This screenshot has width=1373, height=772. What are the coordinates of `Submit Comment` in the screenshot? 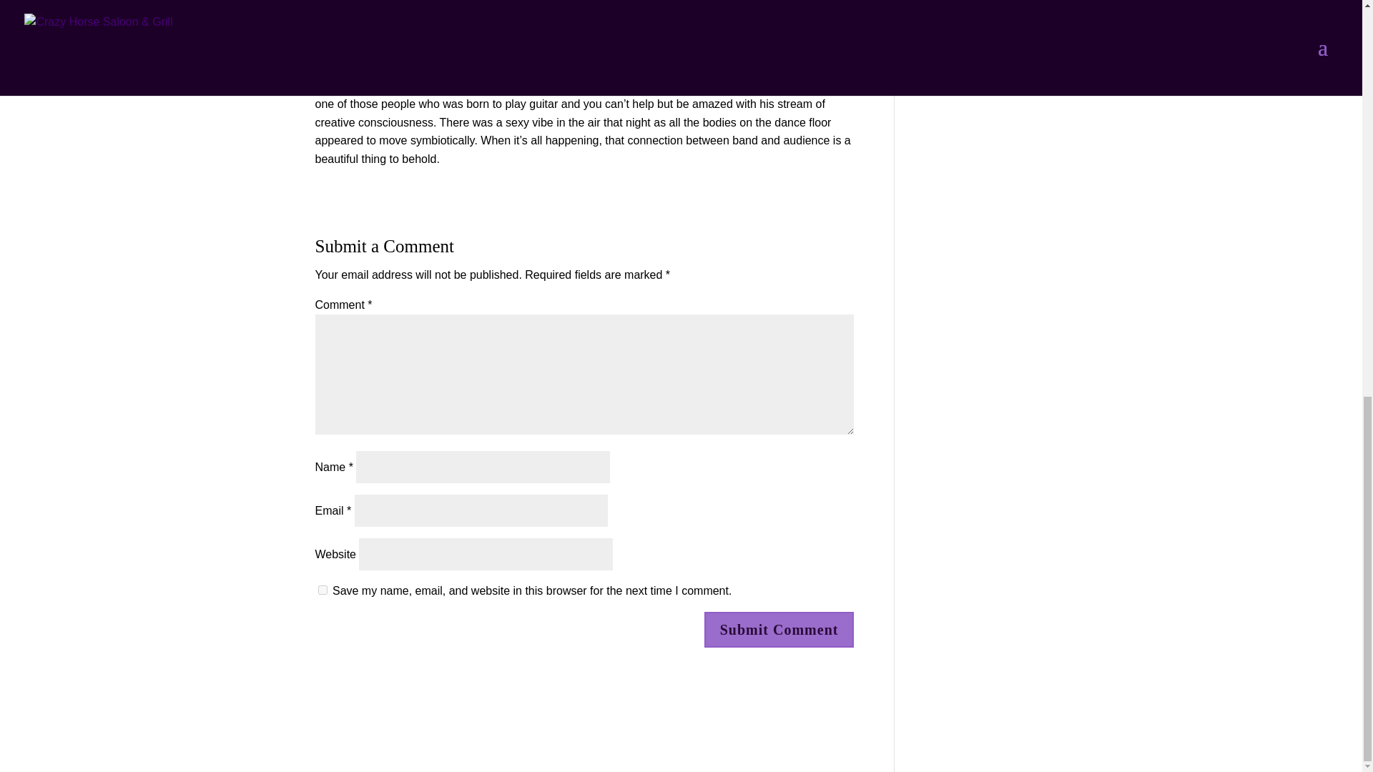 It's located at (779, 630).